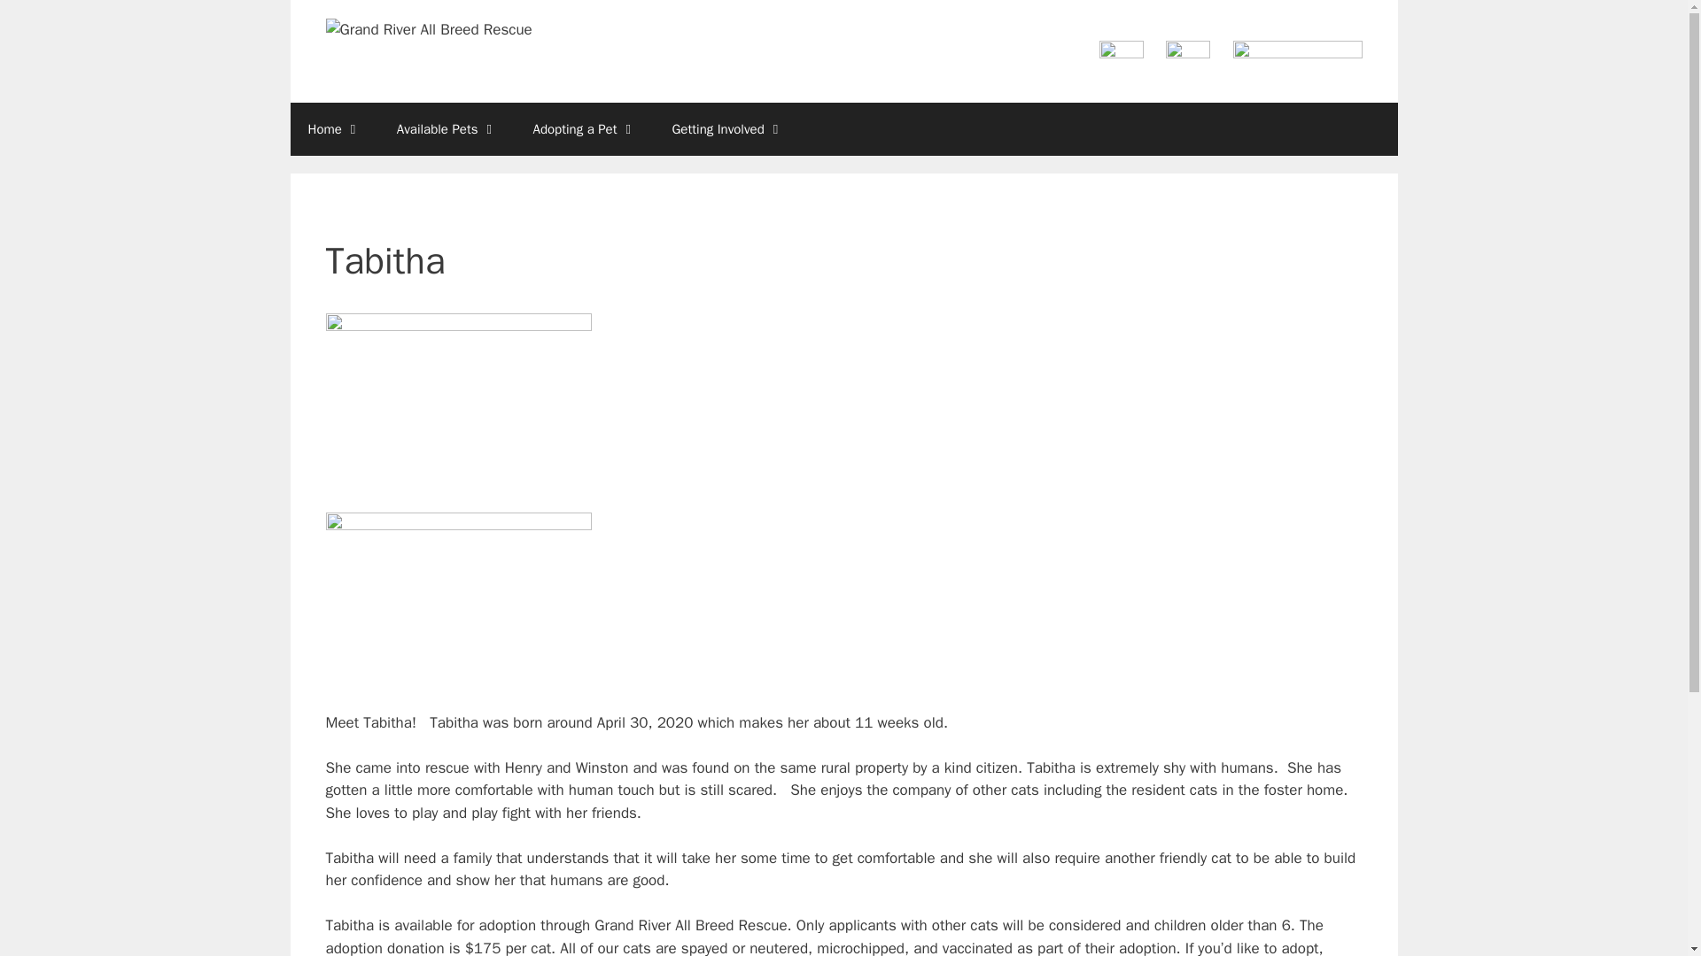  Describe the element at coordinates (726, 129) in the screenshot. I see `Getting Involved` at that location.